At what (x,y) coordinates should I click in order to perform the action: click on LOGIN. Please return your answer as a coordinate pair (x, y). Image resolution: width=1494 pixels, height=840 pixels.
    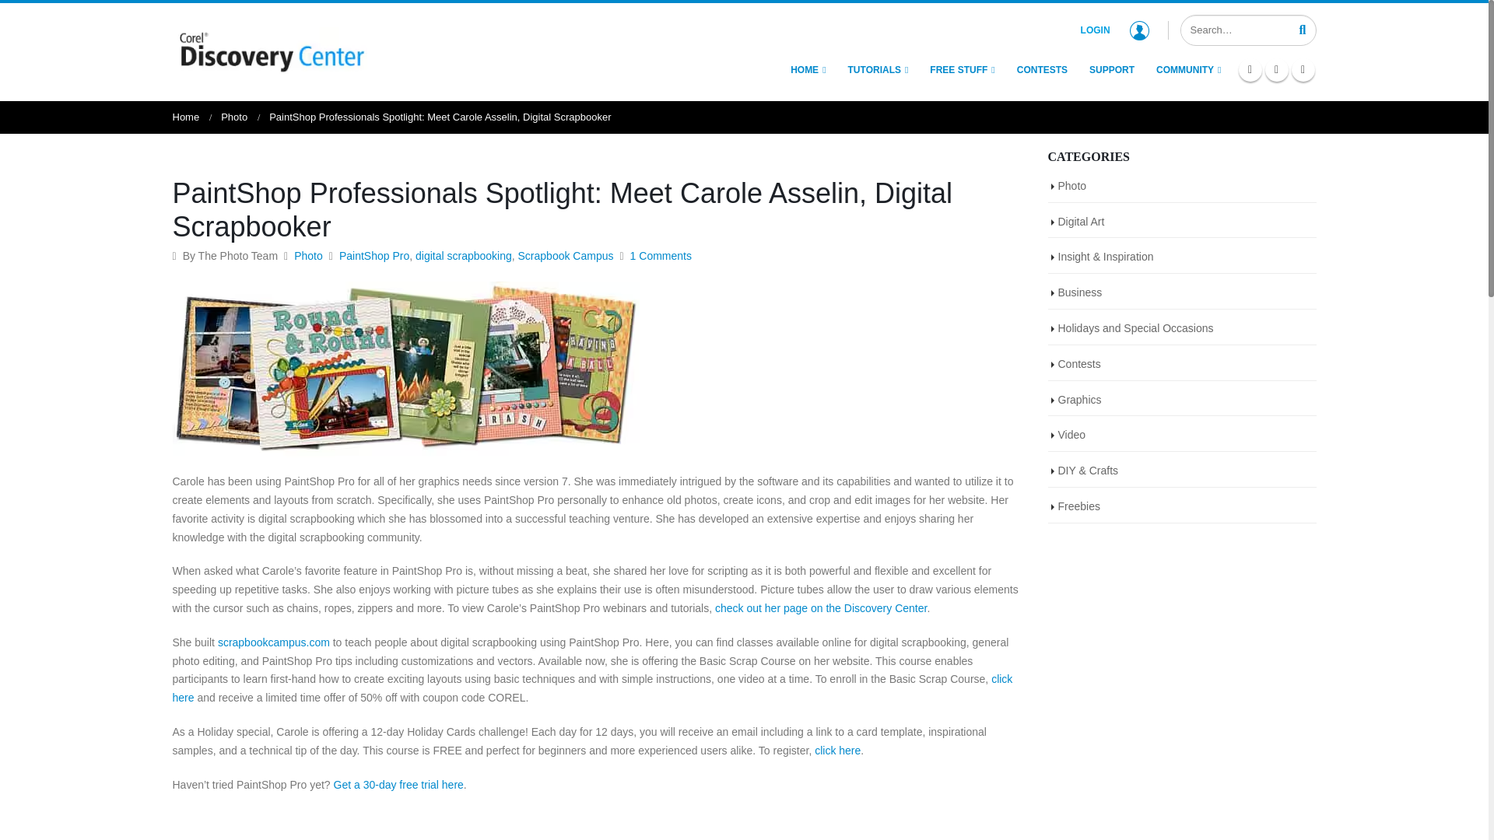
    Looking at the image, I should click on (1114, 30).